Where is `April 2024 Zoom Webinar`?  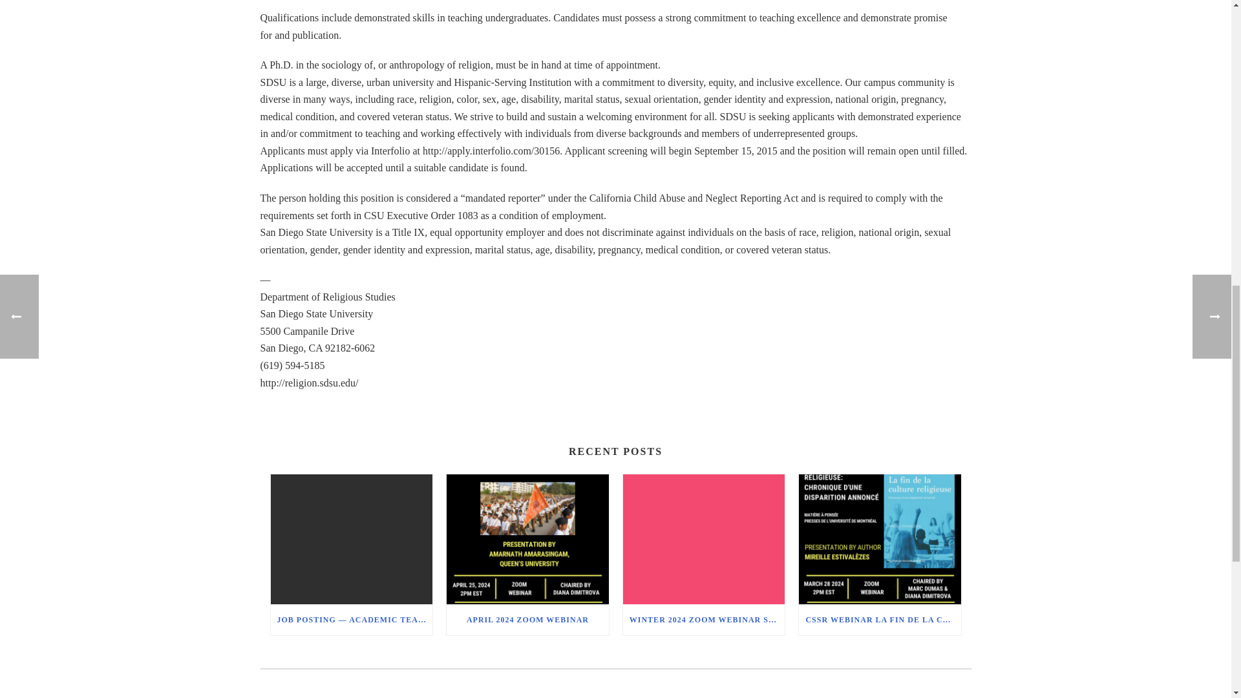
April 2024 Zoom Webinar is located at coordinates (527, 539).